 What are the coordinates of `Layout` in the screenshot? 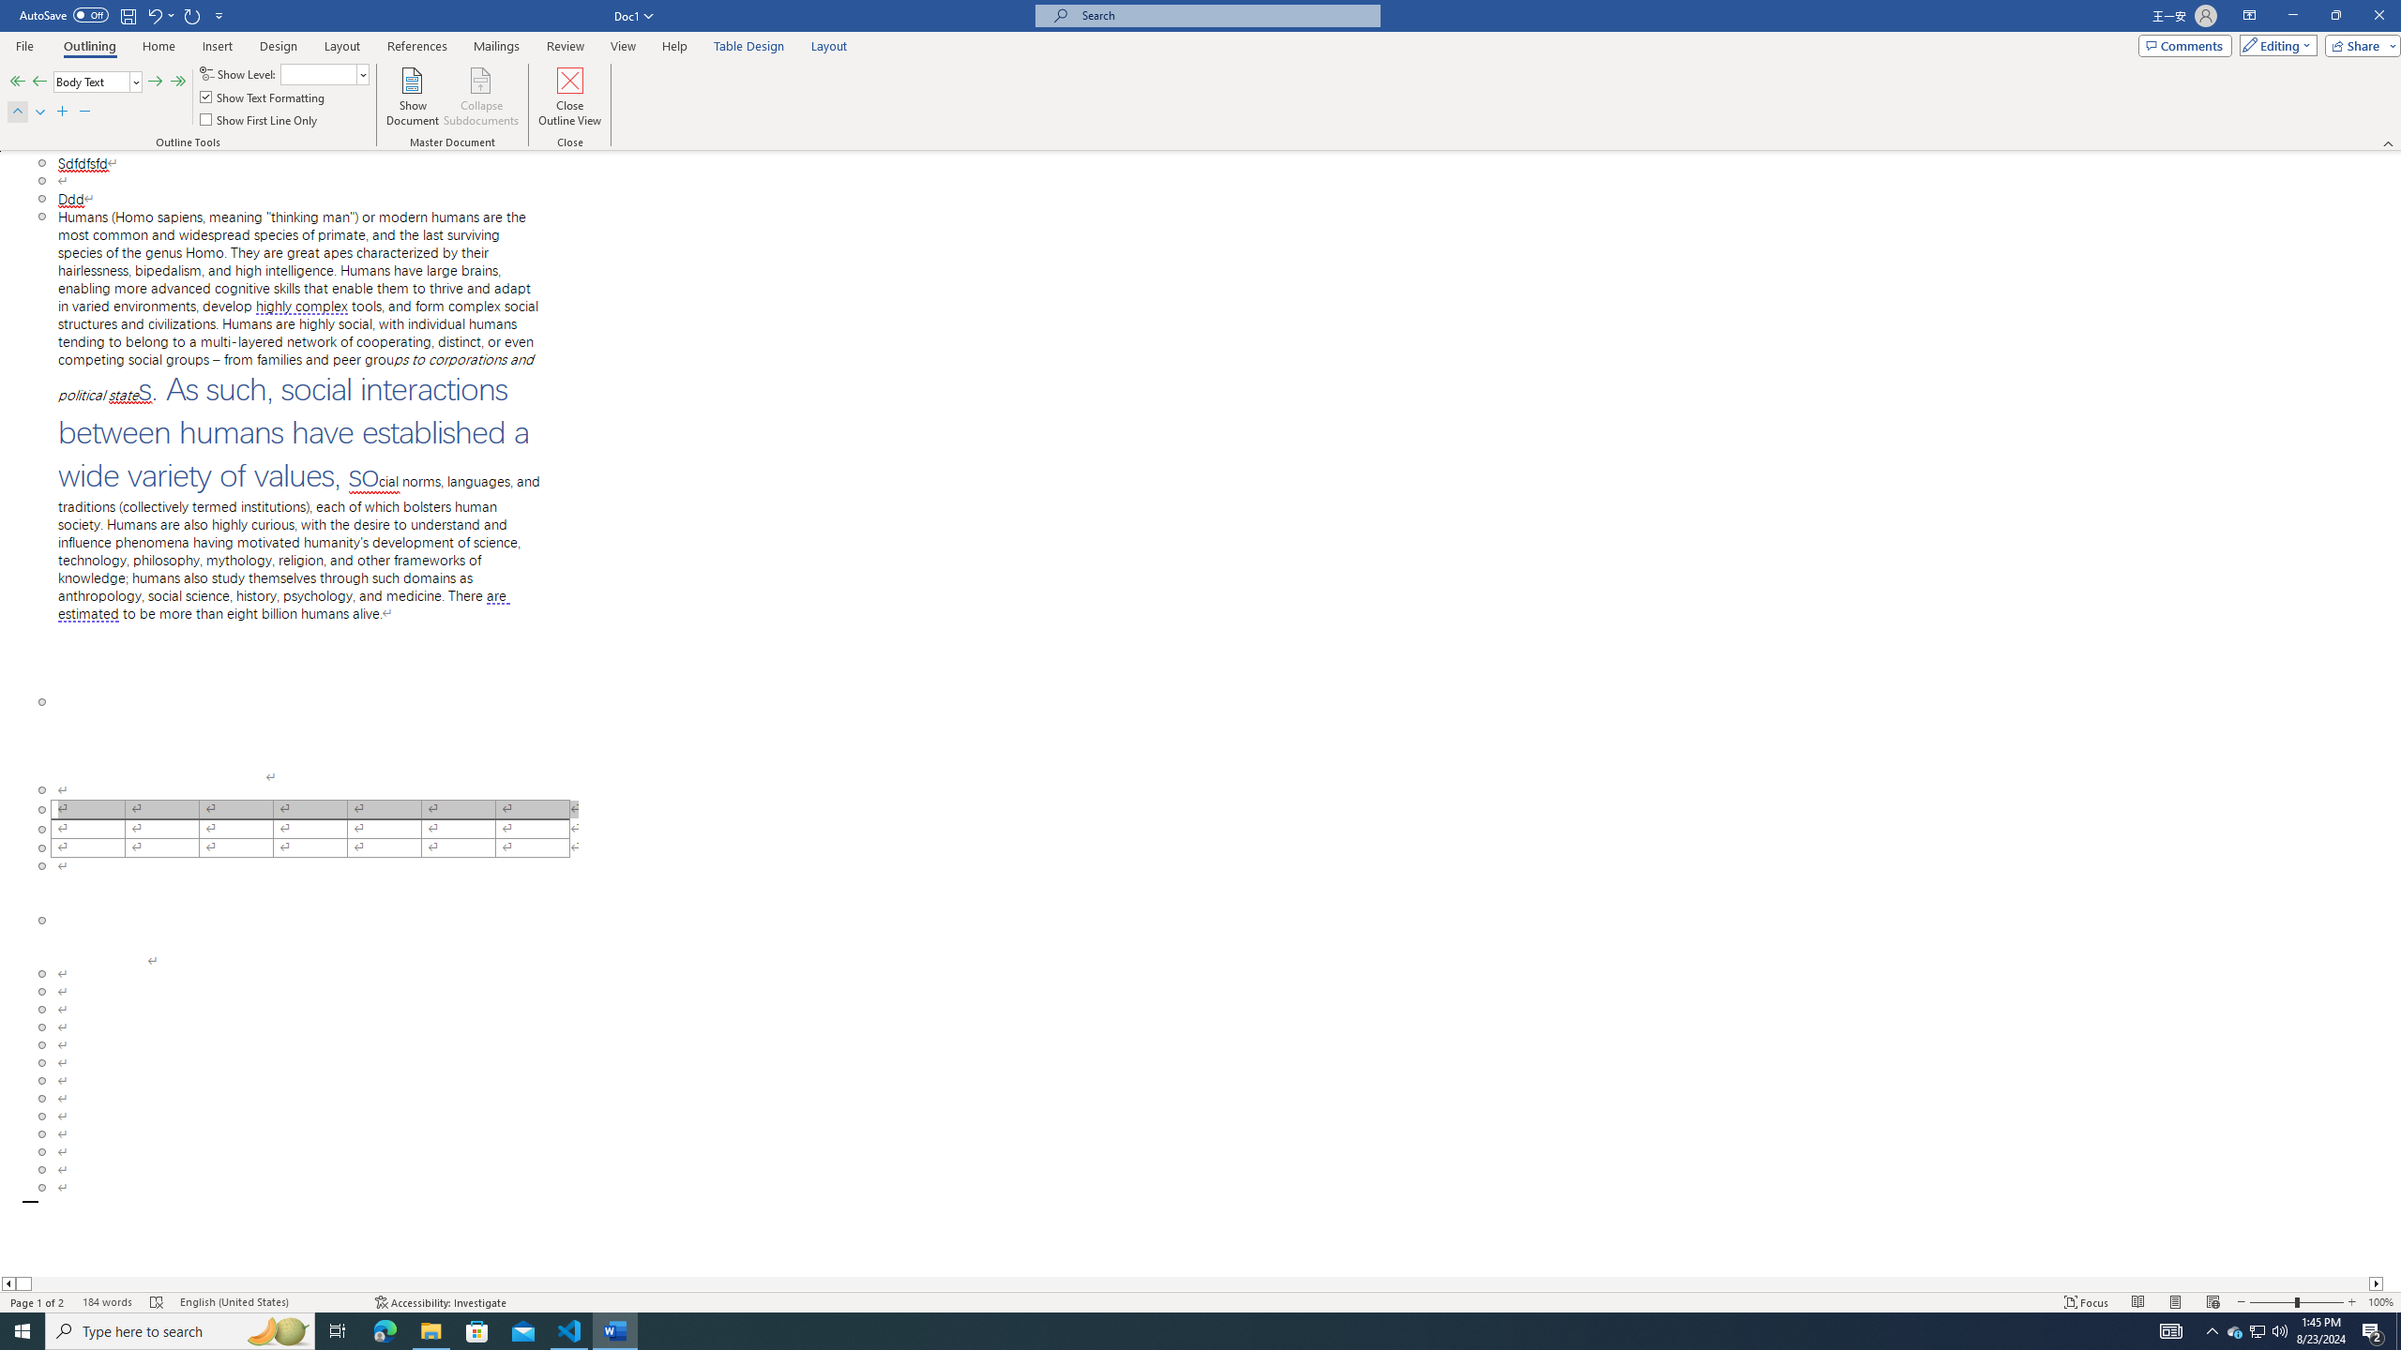 It's located at (829, 46).